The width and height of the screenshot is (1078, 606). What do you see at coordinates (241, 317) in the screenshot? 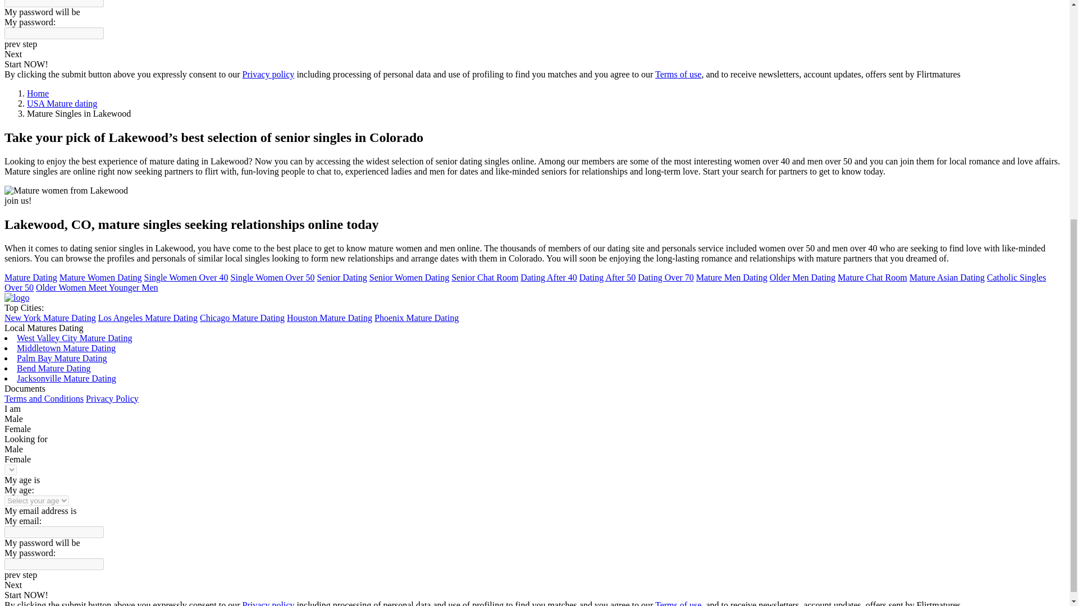
I see `Chicago Mature Dating` at bounding box center [241, 317].